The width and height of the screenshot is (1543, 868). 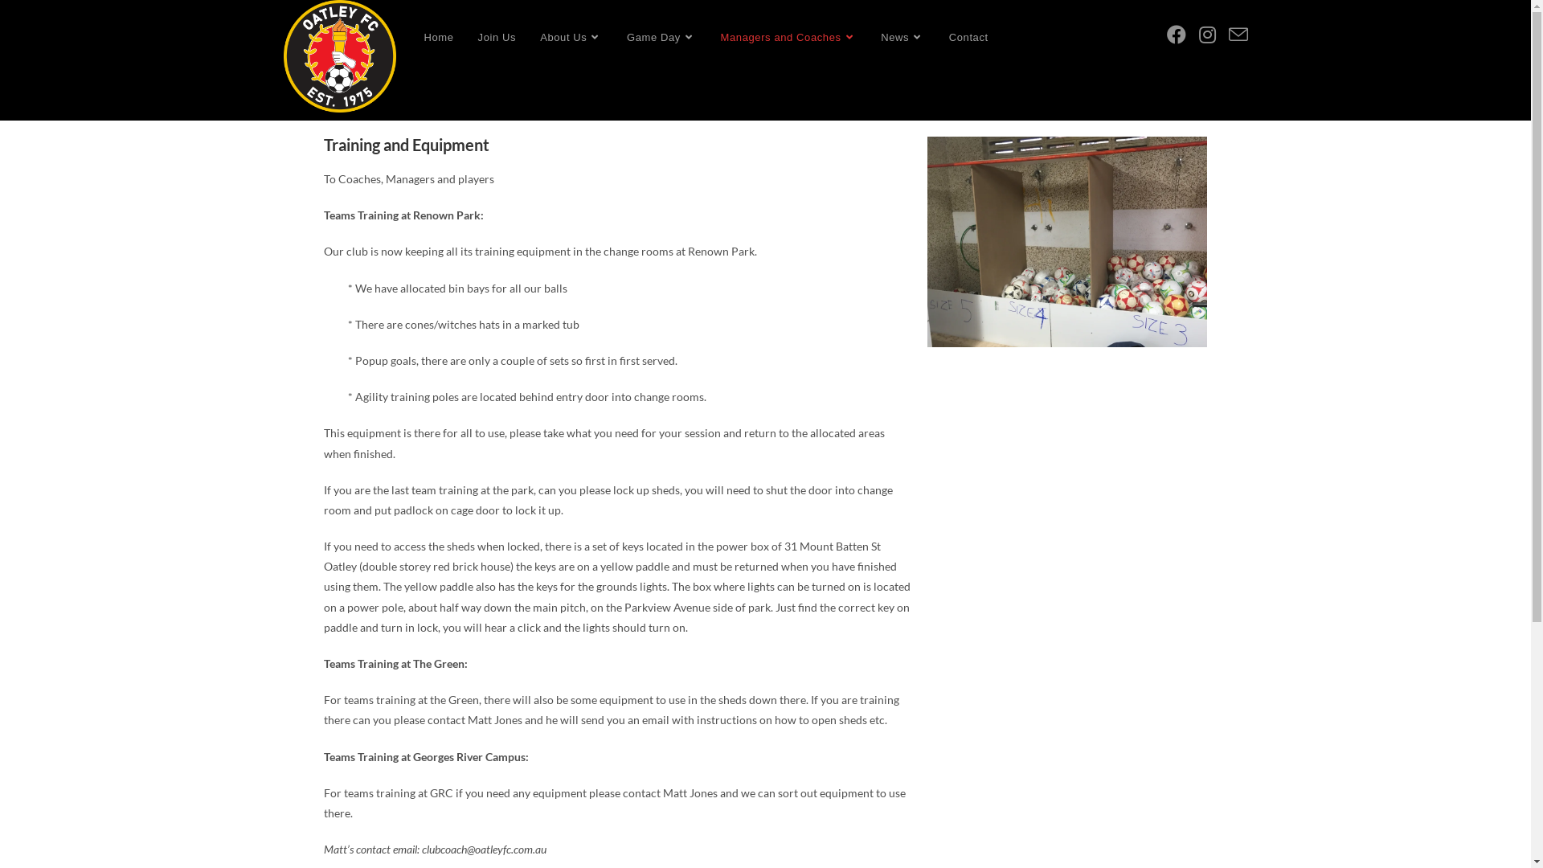 I want to click on Contact, so click(x=969, y=37).